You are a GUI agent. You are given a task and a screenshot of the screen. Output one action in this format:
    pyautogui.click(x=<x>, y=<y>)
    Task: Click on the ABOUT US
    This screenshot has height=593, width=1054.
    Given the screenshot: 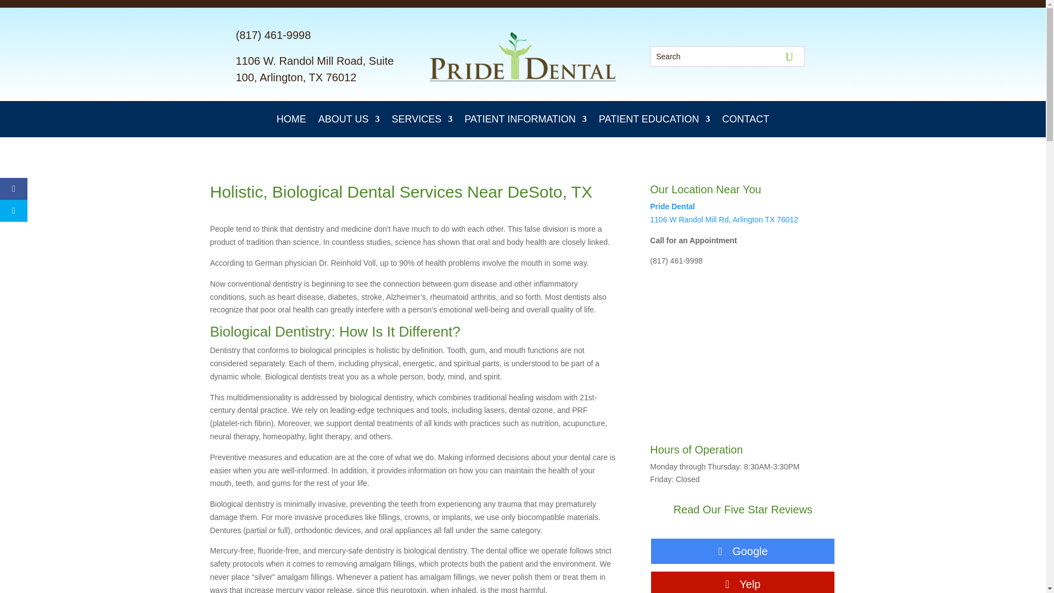 What is the action you would take?
    pyautogui.click(x=349, y=121)
    